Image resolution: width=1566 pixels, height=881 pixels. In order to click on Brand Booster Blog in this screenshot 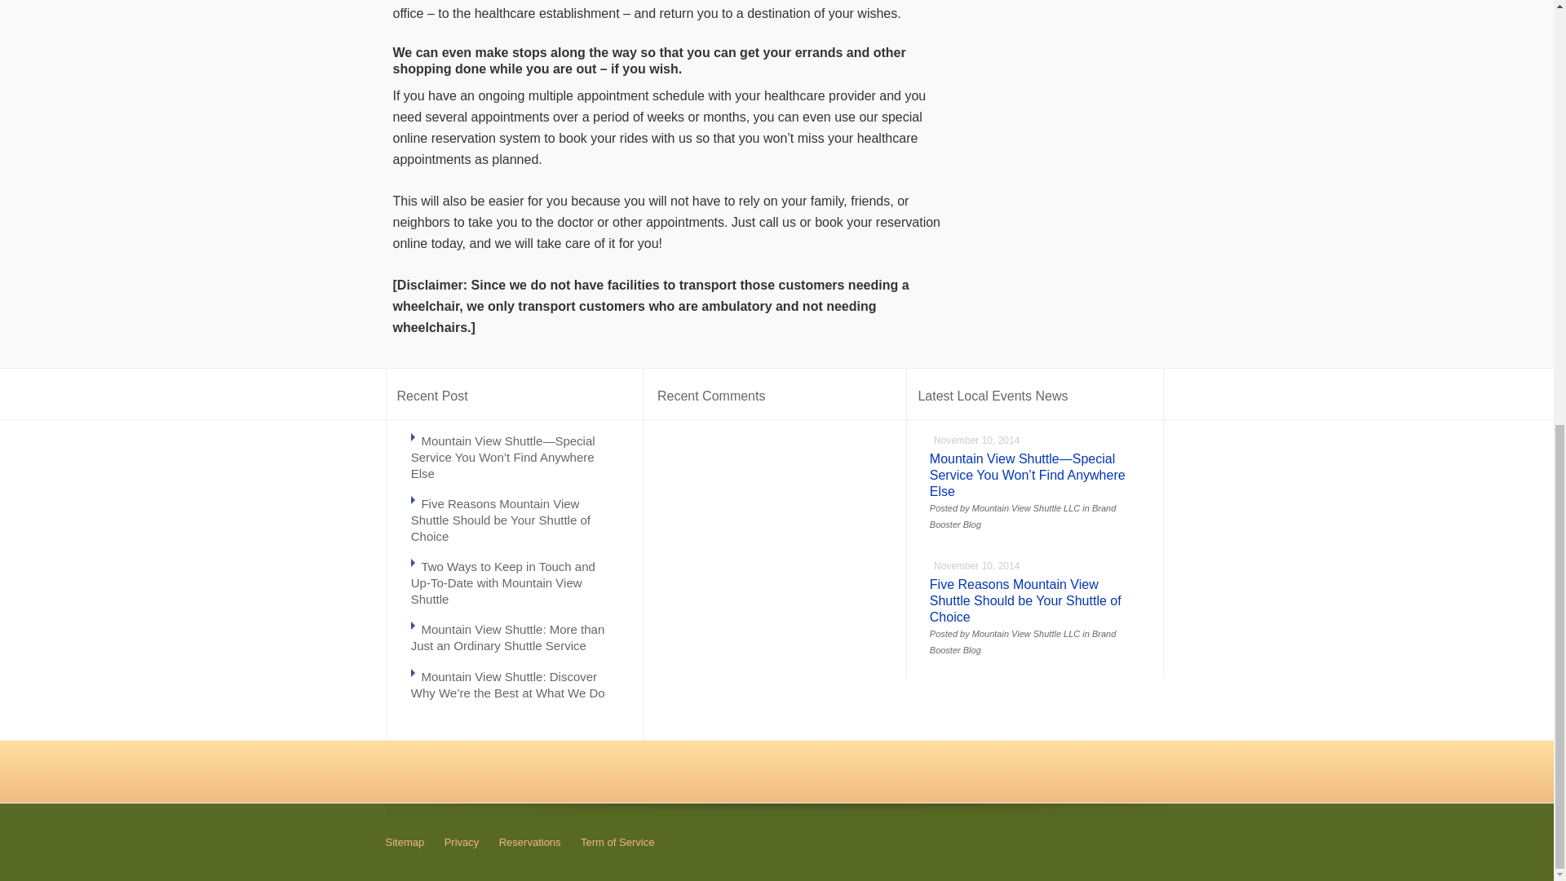, I will do `click(1023, 516)`.